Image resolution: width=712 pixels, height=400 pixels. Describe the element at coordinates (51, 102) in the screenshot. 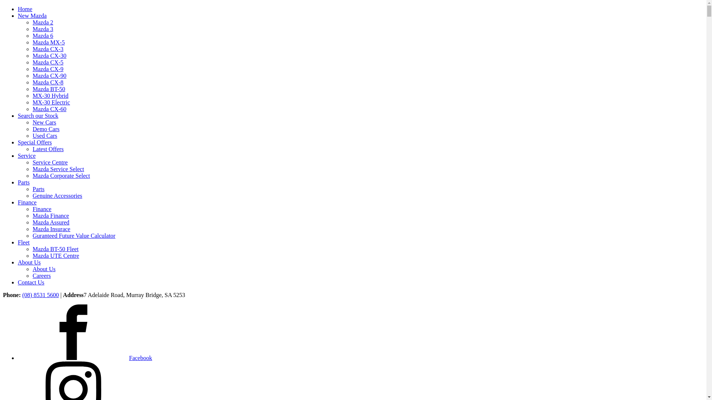

I see `MX-30 Electric` at that location.